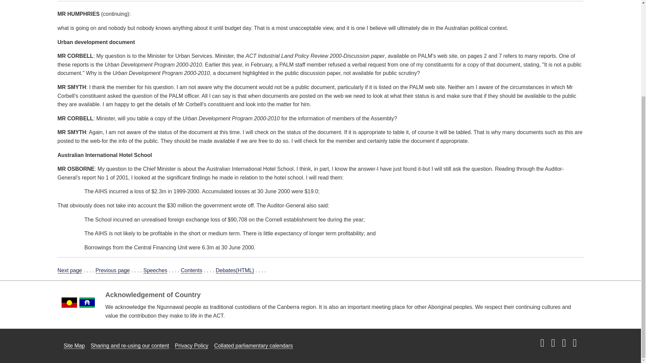 The height and width of the screenshot is (363, 646). I want to click on Link to Sharing and re-using our content, so click(130, 346).